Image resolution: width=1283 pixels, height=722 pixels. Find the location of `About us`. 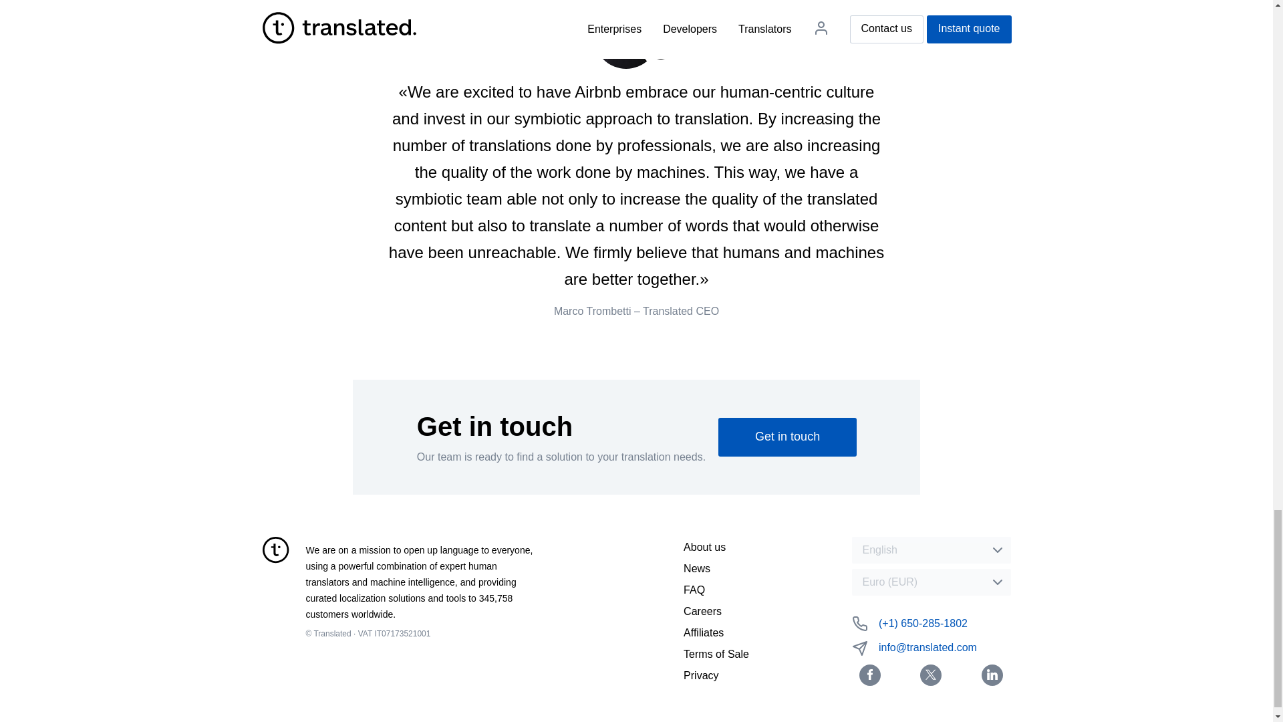

About us is located at coordinates (704, 547).